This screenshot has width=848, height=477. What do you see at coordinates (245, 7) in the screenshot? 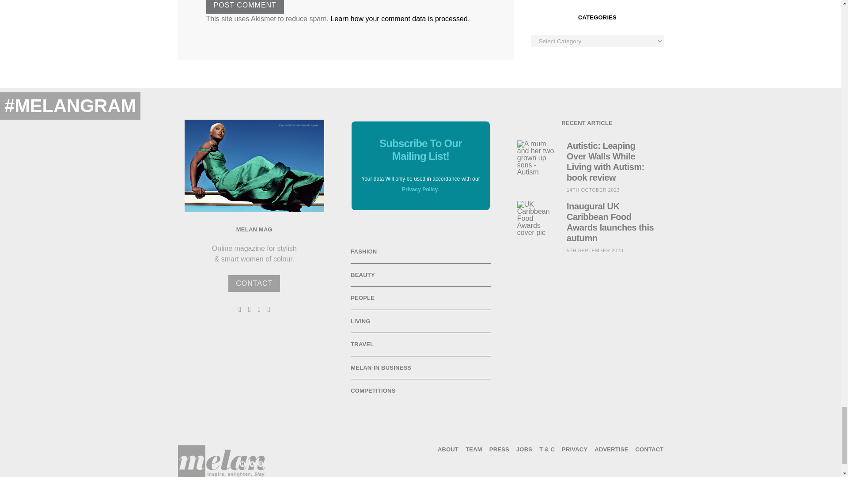
I see `Post Comment` at bounding box center [245, 7].